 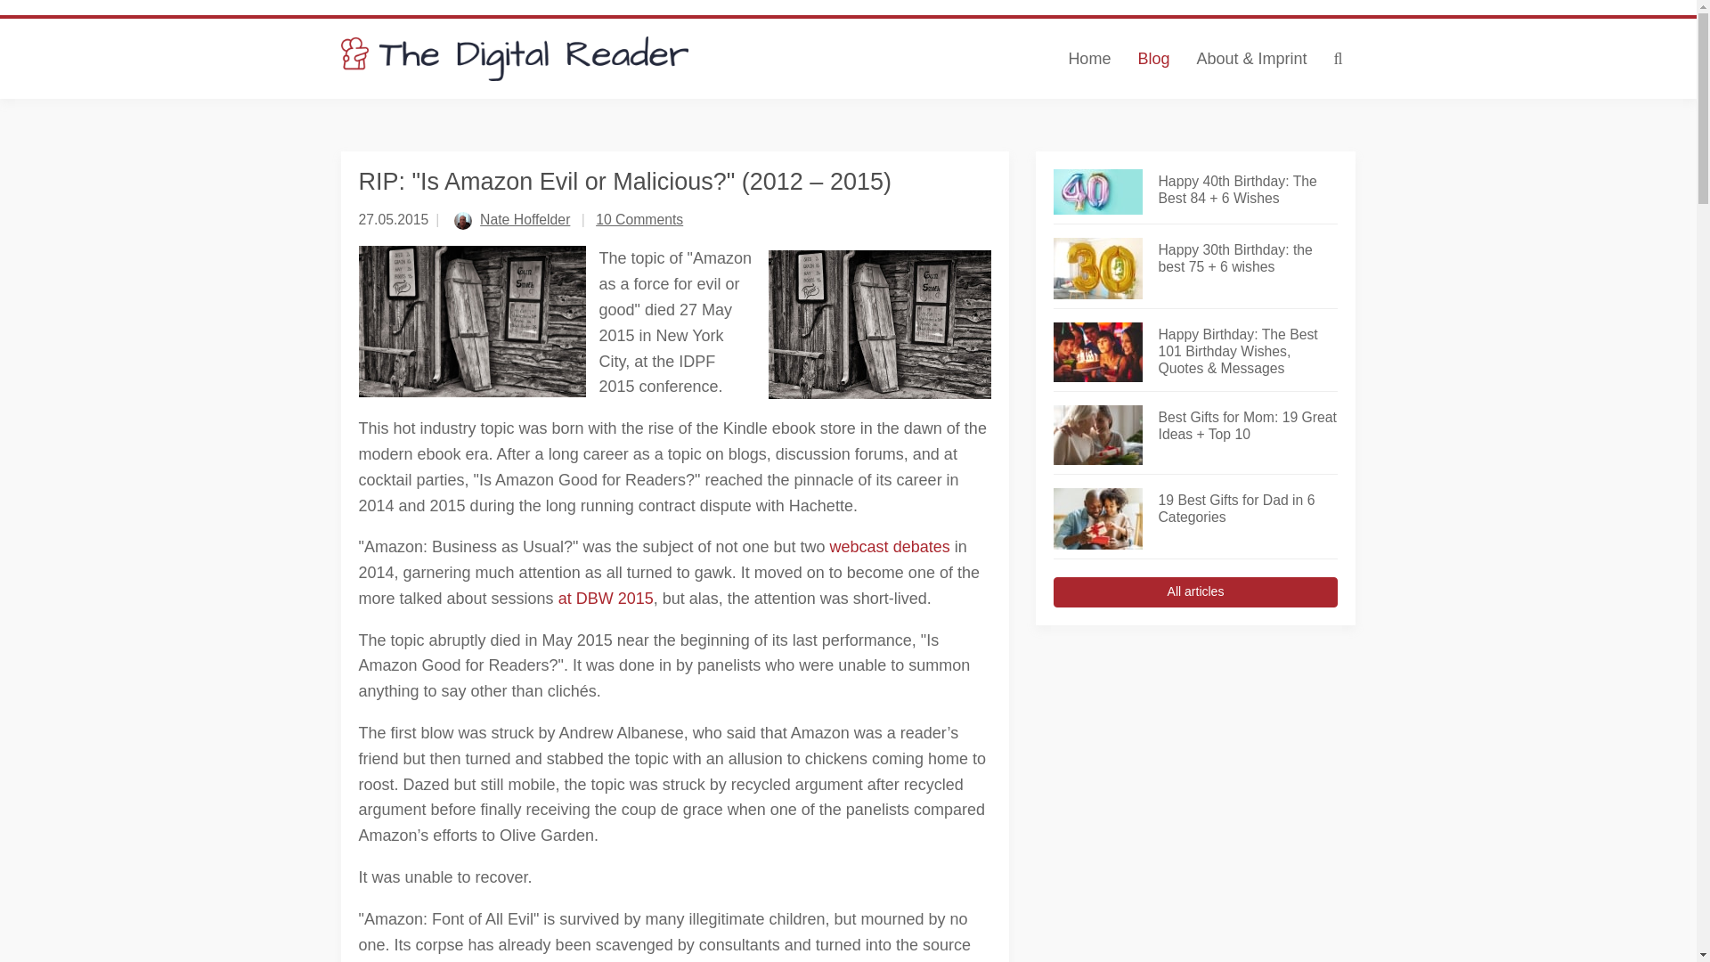 I want to click on at DBW 2015, so click(x=606, y=599).